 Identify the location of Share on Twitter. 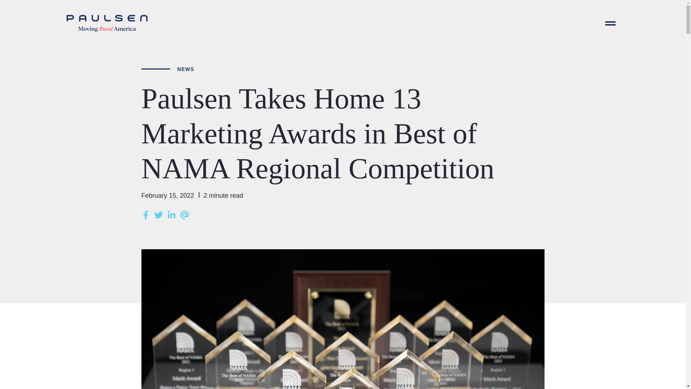
(158, 215).